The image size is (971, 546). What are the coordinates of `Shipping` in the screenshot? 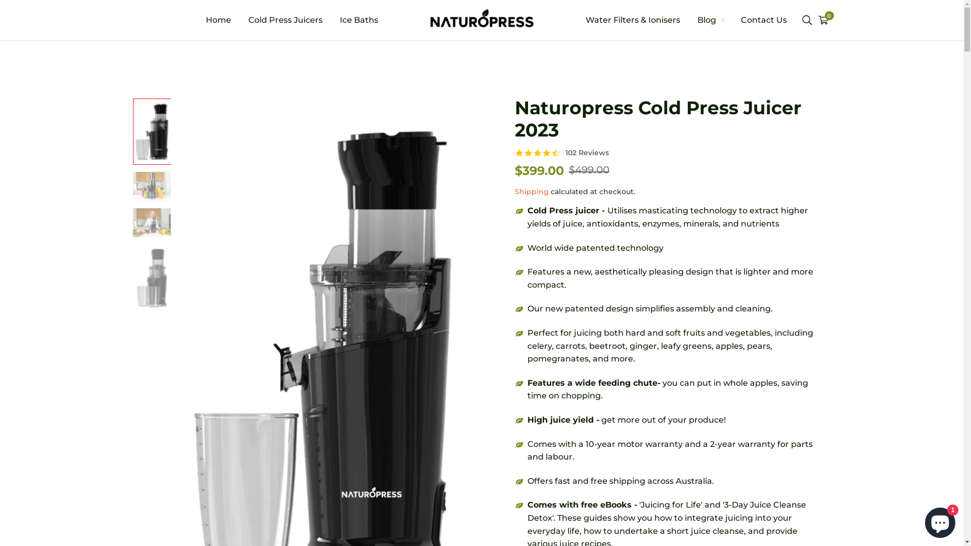 It's located at (532, 192).